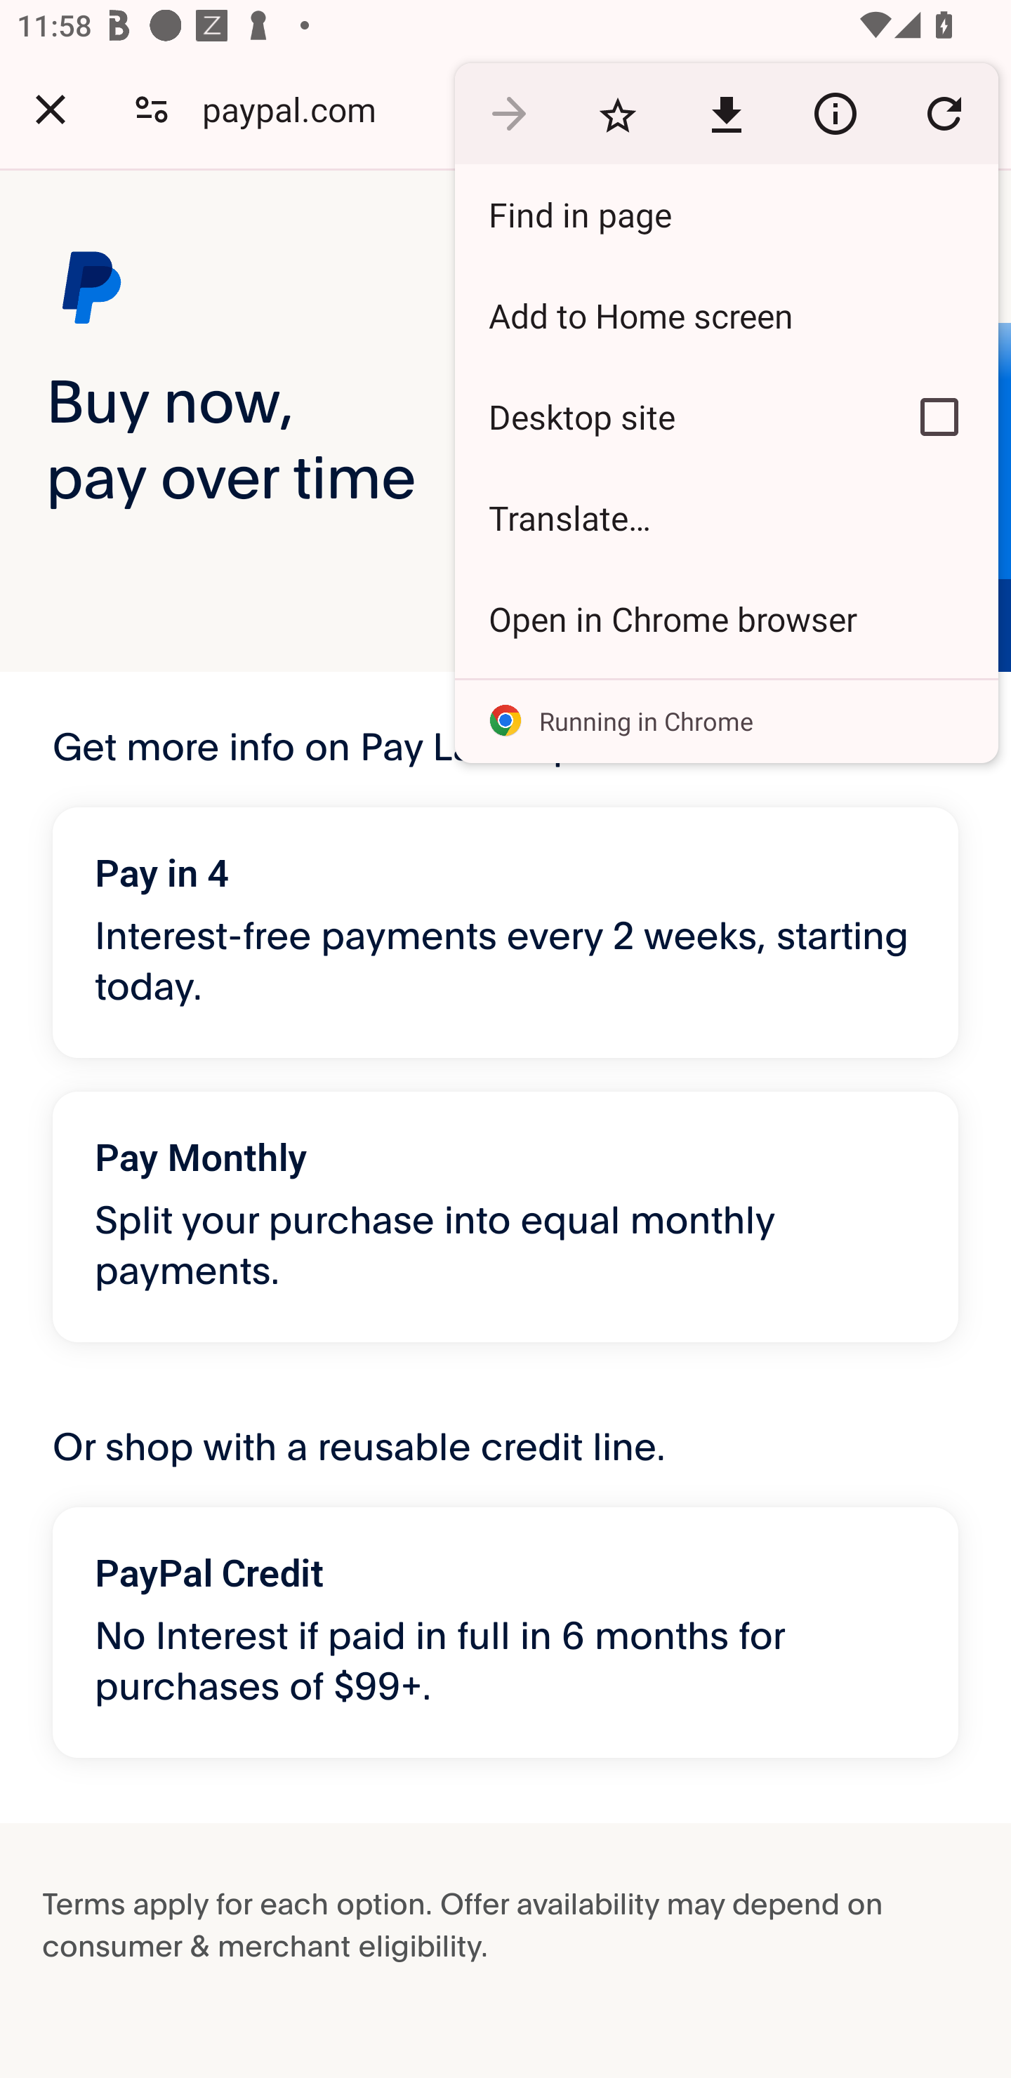 The height and width of the screenshot is (2078, 1011). What do you see at coordinates (509, 112) in the screenshot?
I see `Go forward` at bounding box center [509, 112].